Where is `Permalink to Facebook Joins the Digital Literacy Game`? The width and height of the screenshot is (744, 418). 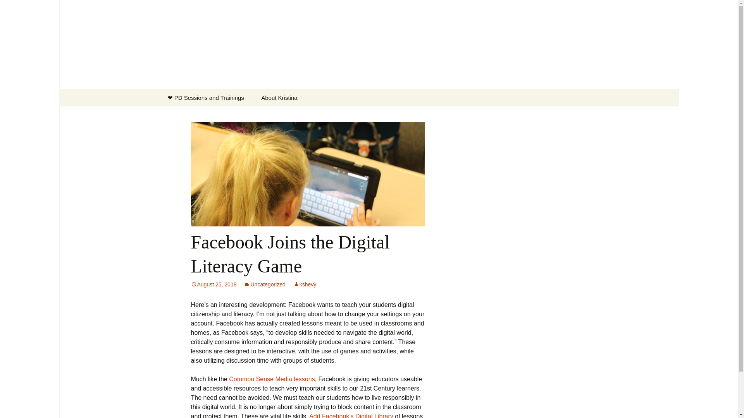
Permalink to Facebook Joins the Digital Literacy Game is located at coordinates (213, 284).